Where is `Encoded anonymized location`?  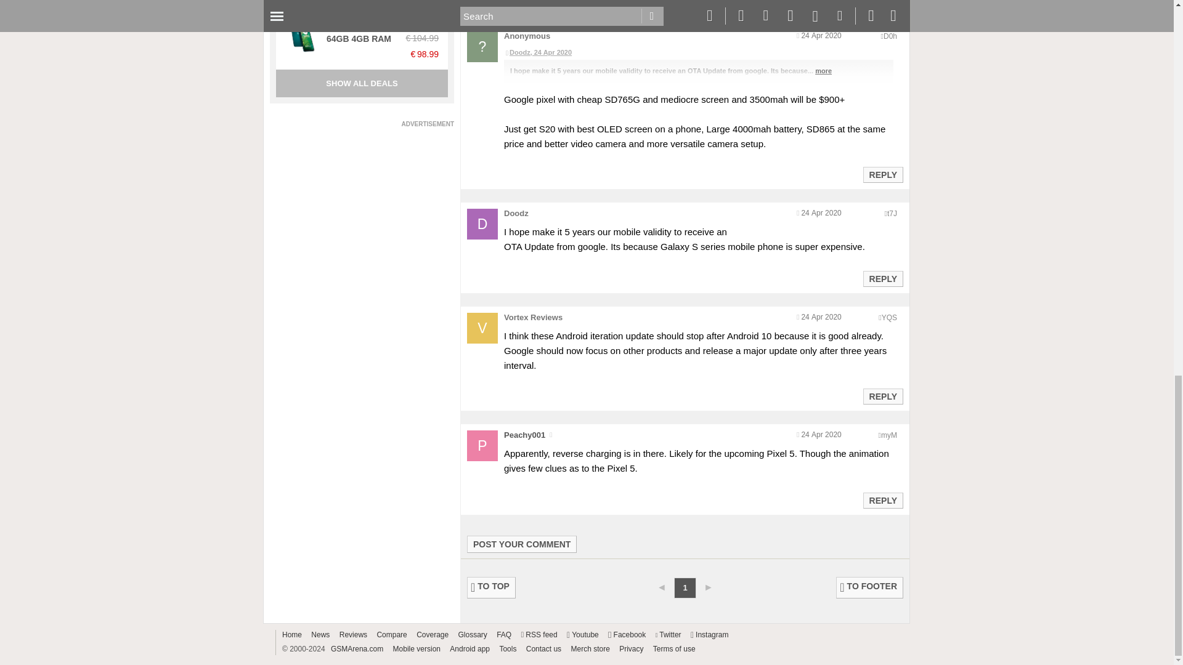 Encoded anonymized location is located at coordinates (888, 435).